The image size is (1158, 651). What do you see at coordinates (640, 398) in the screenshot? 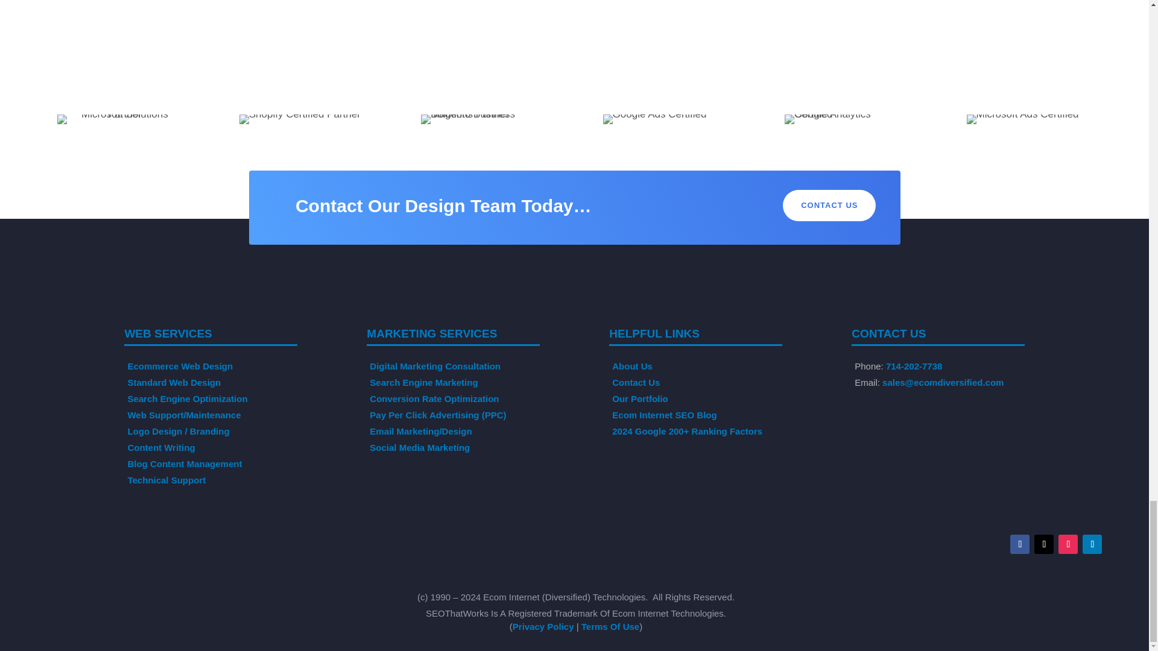
I see `Our Portfolio` at bounding box center [640, 398].